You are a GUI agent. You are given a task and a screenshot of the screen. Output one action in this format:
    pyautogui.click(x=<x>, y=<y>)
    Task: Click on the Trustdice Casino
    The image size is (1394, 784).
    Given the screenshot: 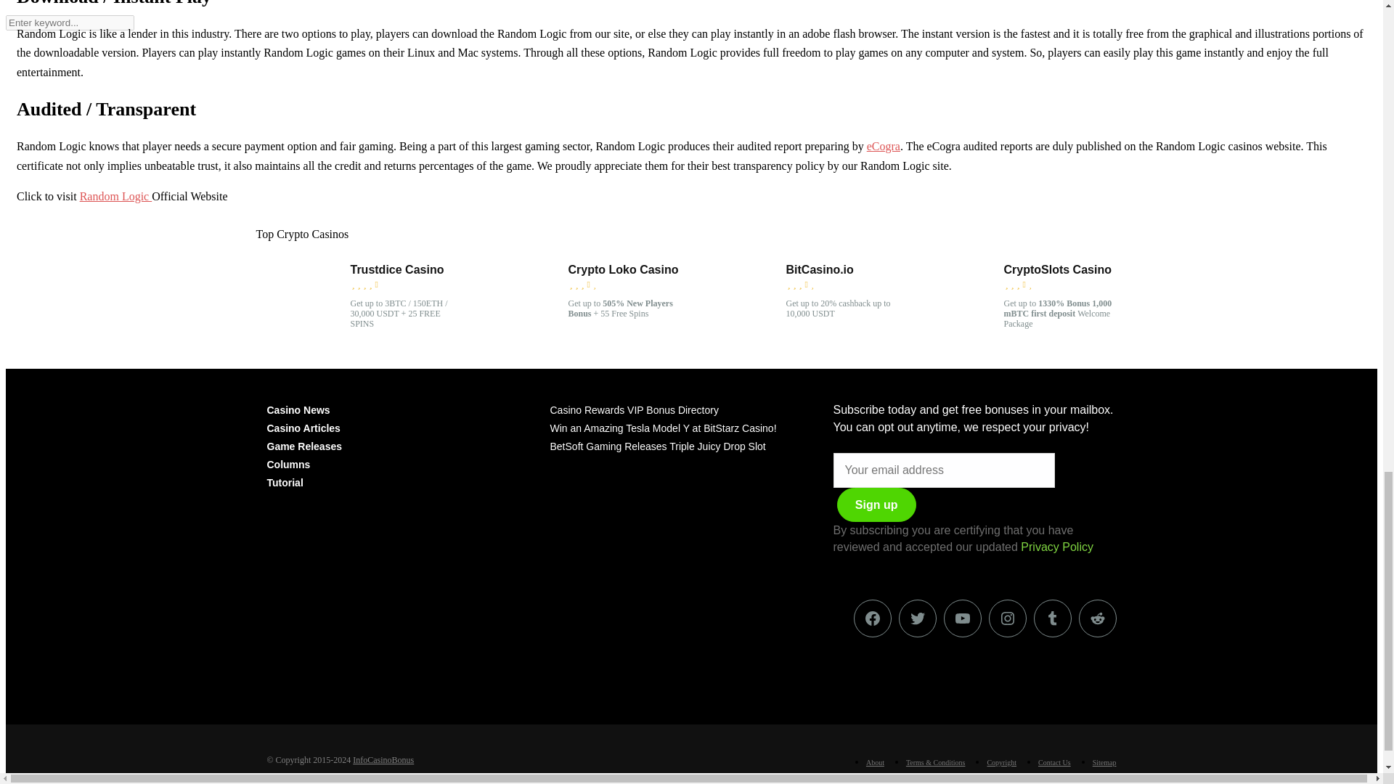 What is the action you would take?
    pyautogui.click(x=396, y=270)
    